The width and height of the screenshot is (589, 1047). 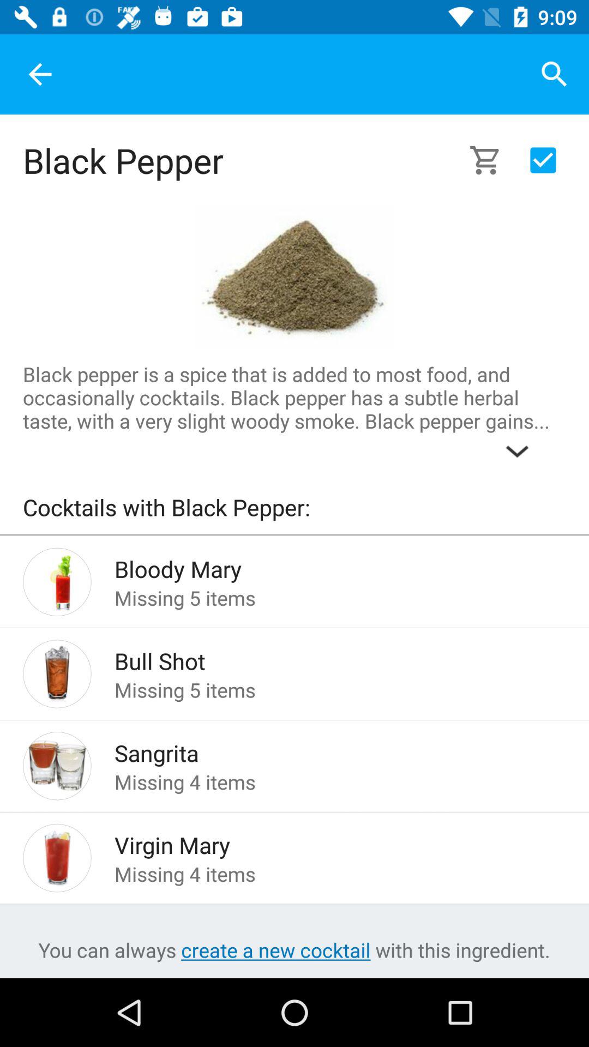 What do you see at coordinates (323, 842) in the screenshot?
I see `swipe until the virgin mary` at bounding box center [323, 842].